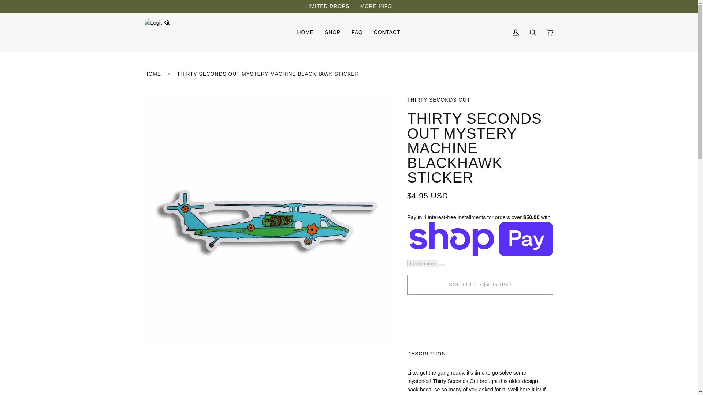  What do you see at coordinates (376, 6) in the screenshot?
I see `MORE INFO` at bounding box center [376, 6].